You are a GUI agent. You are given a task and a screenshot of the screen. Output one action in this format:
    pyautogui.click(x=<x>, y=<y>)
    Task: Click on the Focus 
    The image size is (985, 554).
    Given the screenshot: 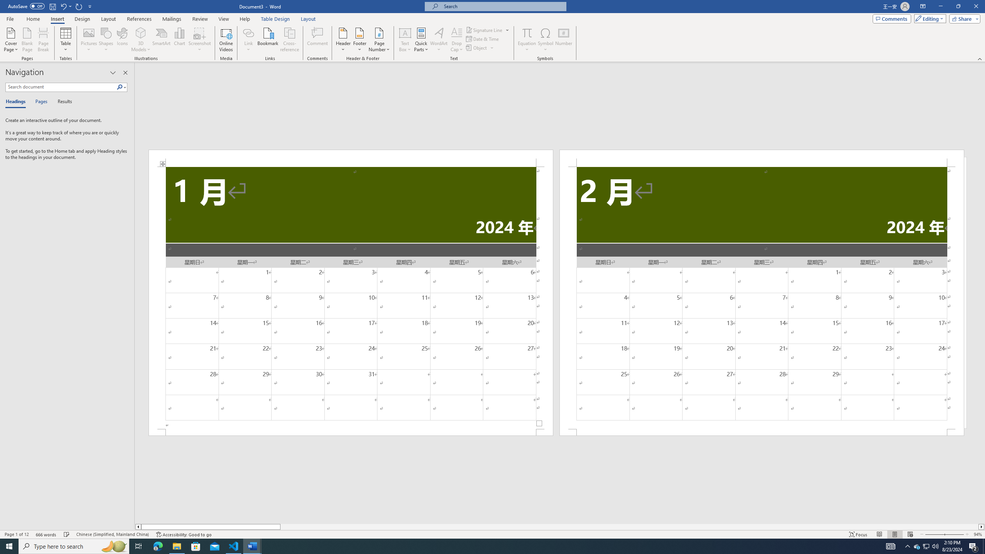 What is the action you would take?
    pyautogui.click(x=858, y=534)
    